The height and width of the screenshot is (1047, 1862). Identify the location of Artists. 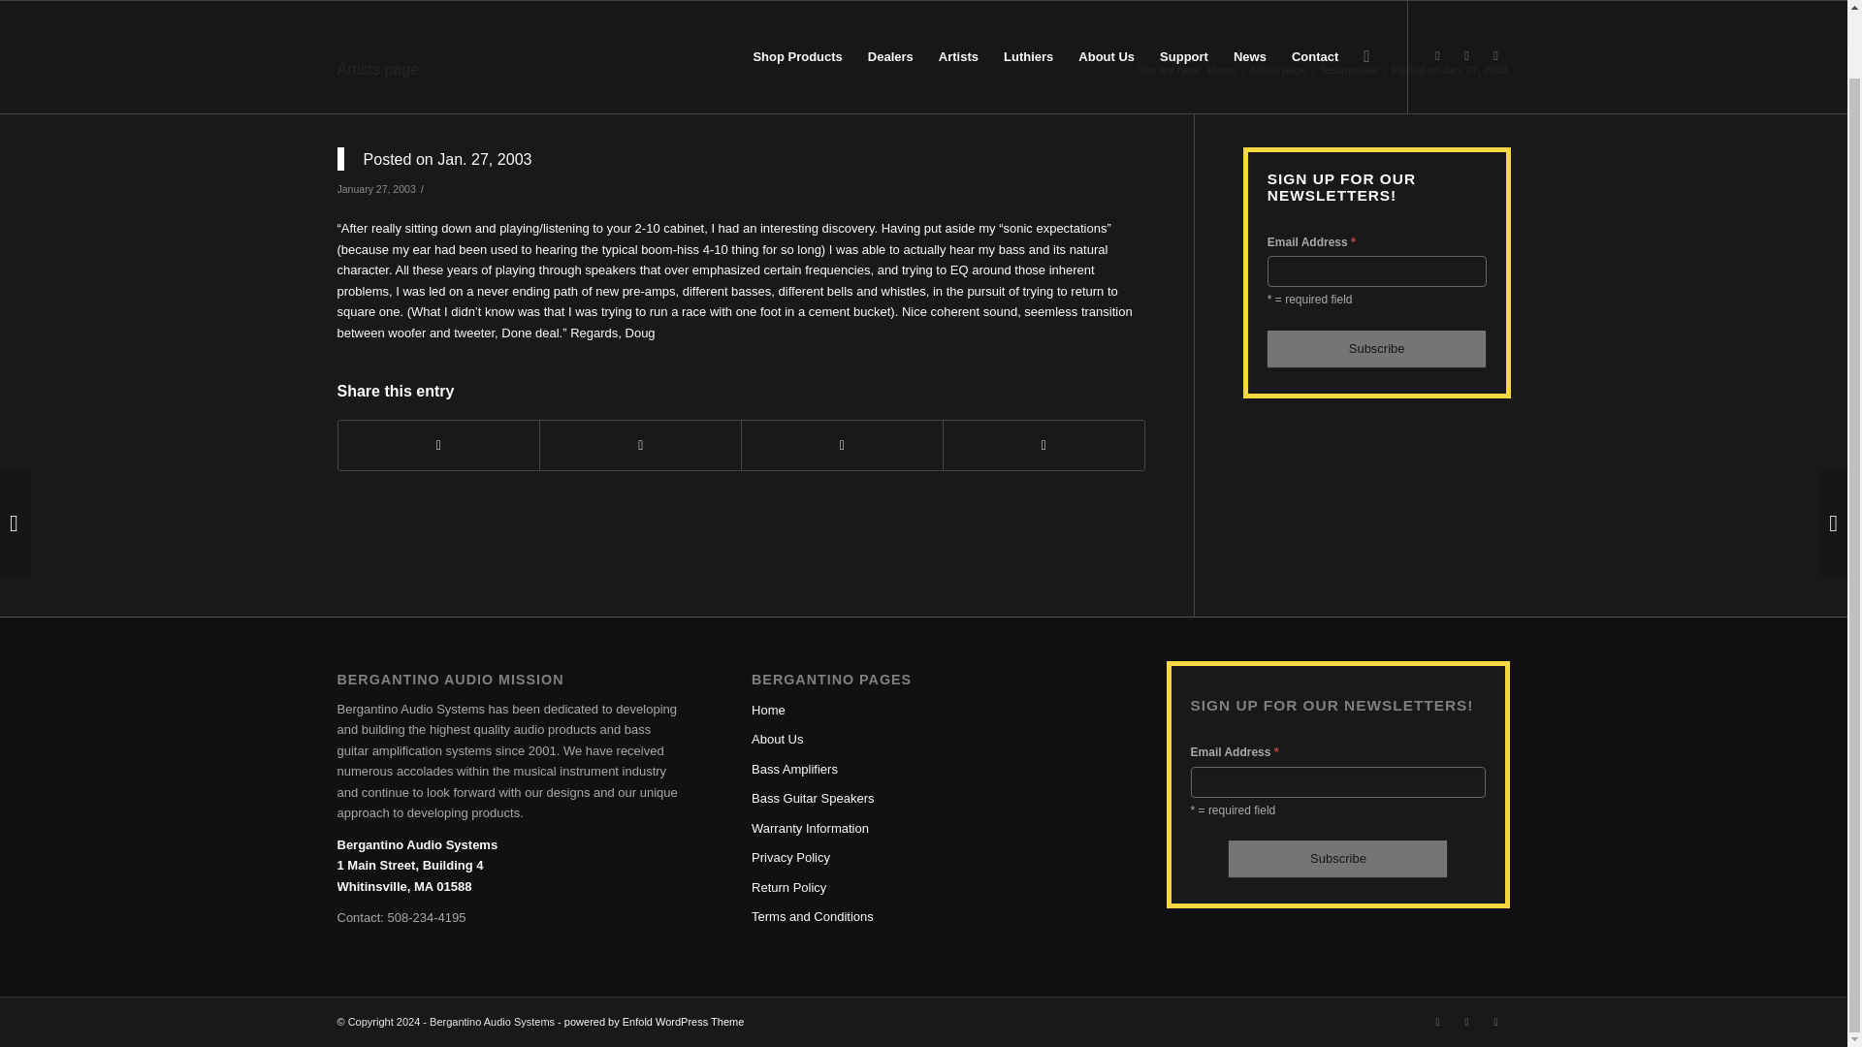
(958, 21).